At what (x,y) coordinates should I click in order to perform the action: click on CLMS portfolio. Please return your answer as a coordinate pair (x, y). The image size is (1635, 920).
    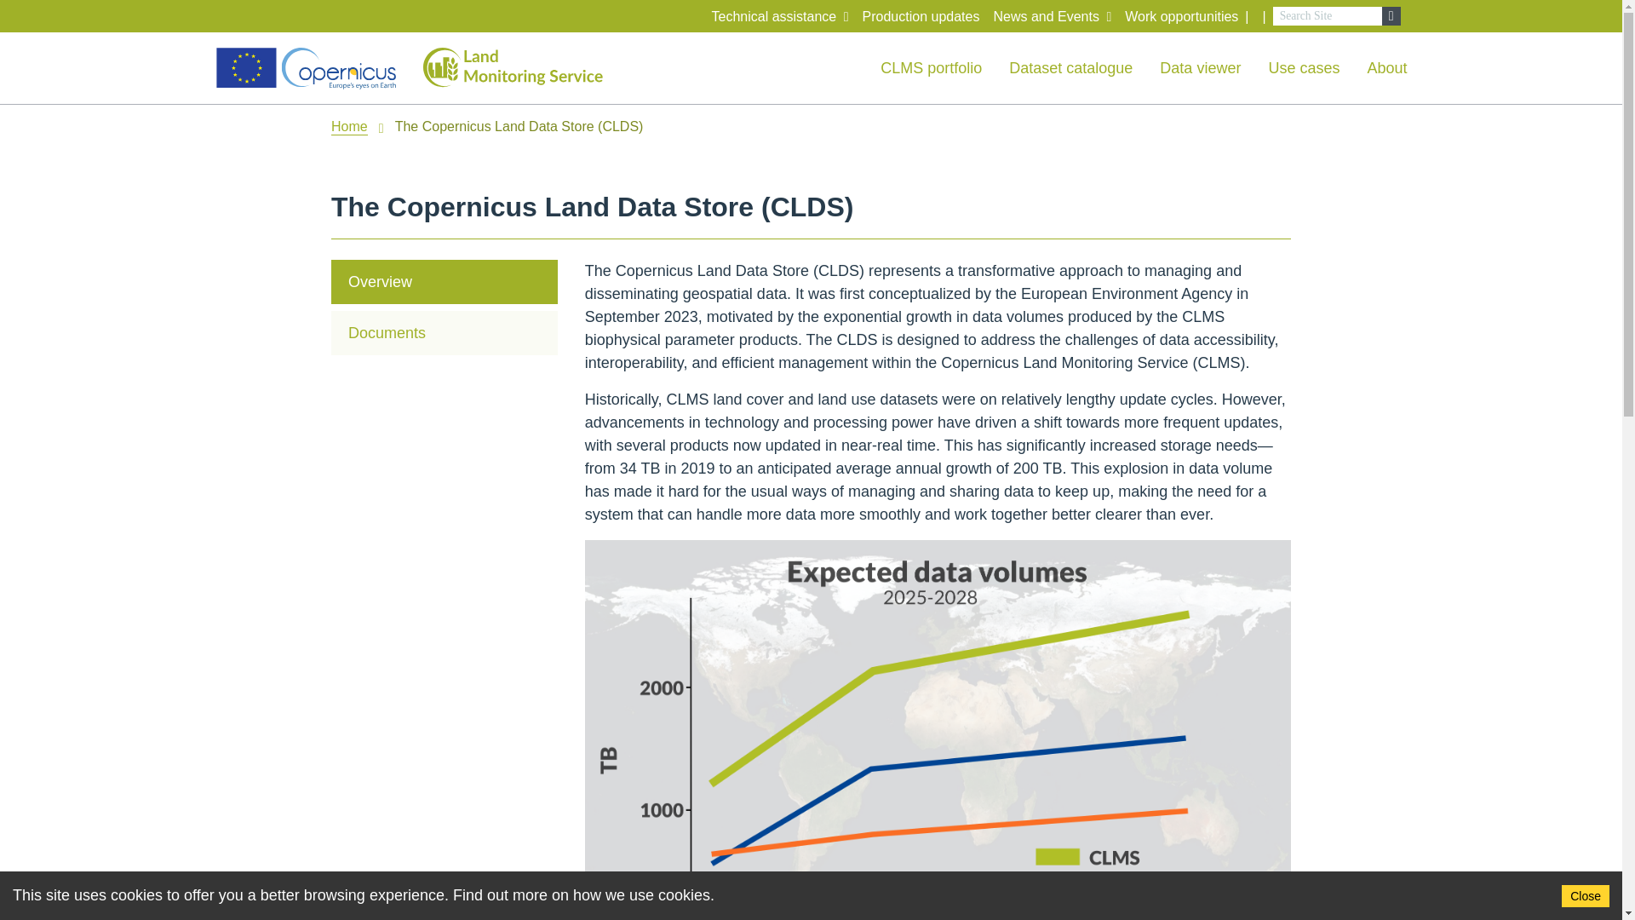
    Looking at the image, I should click on (932, 68).